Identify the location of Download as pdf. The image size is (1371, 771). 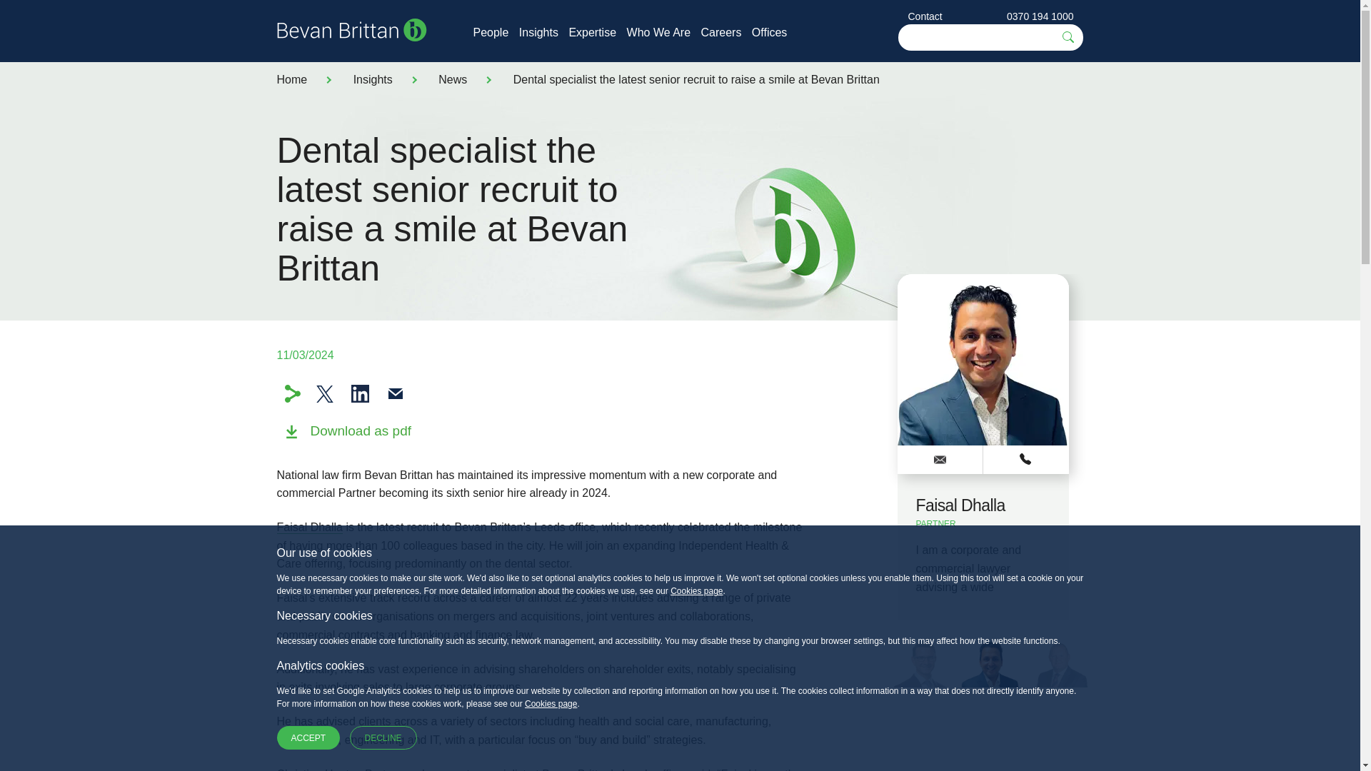
(348, 443).